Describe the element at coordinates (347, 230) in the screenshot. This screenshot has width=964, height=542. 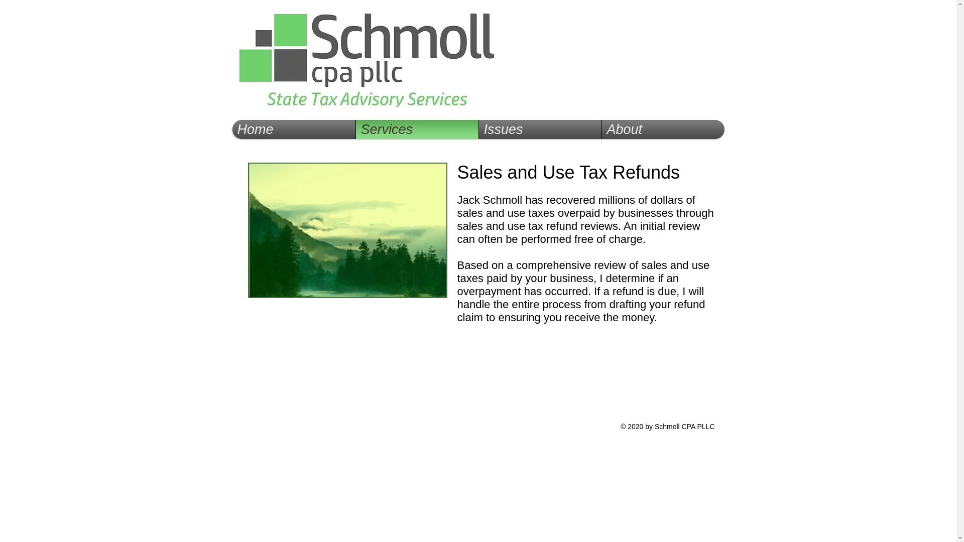
I see `River Scene` at that location.